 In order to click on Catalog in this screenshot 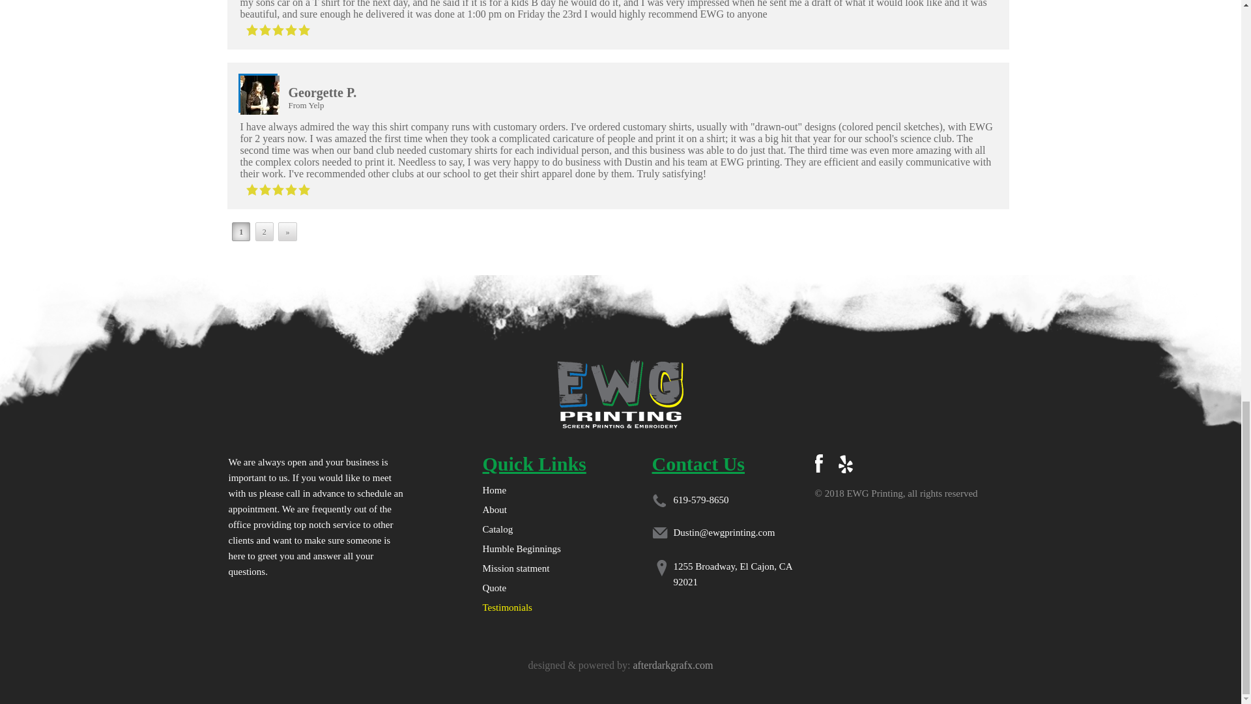, I will do `click(497, 529)`.